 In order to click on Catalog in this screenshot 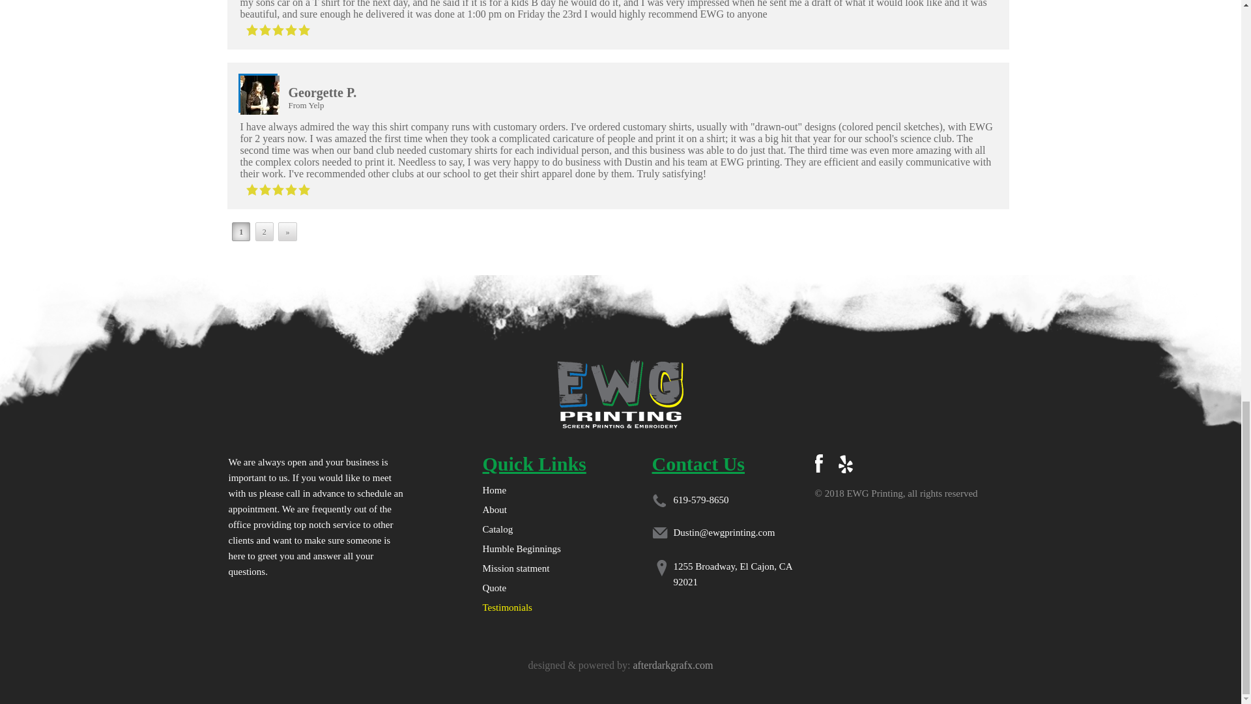, I will do `click(497, 529)`.